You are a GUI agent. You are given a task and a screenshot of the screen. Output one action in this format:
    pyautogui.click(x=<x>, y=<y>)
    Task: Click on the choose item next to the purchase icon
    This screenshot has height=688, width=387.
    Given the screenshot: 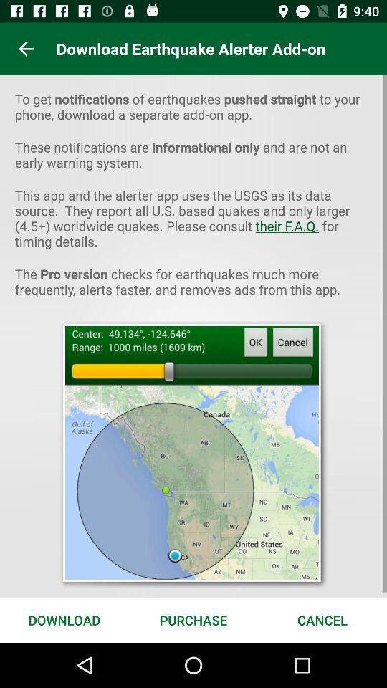 What is the action you would take?
    pyautogui.click(x=322, y=619)
    